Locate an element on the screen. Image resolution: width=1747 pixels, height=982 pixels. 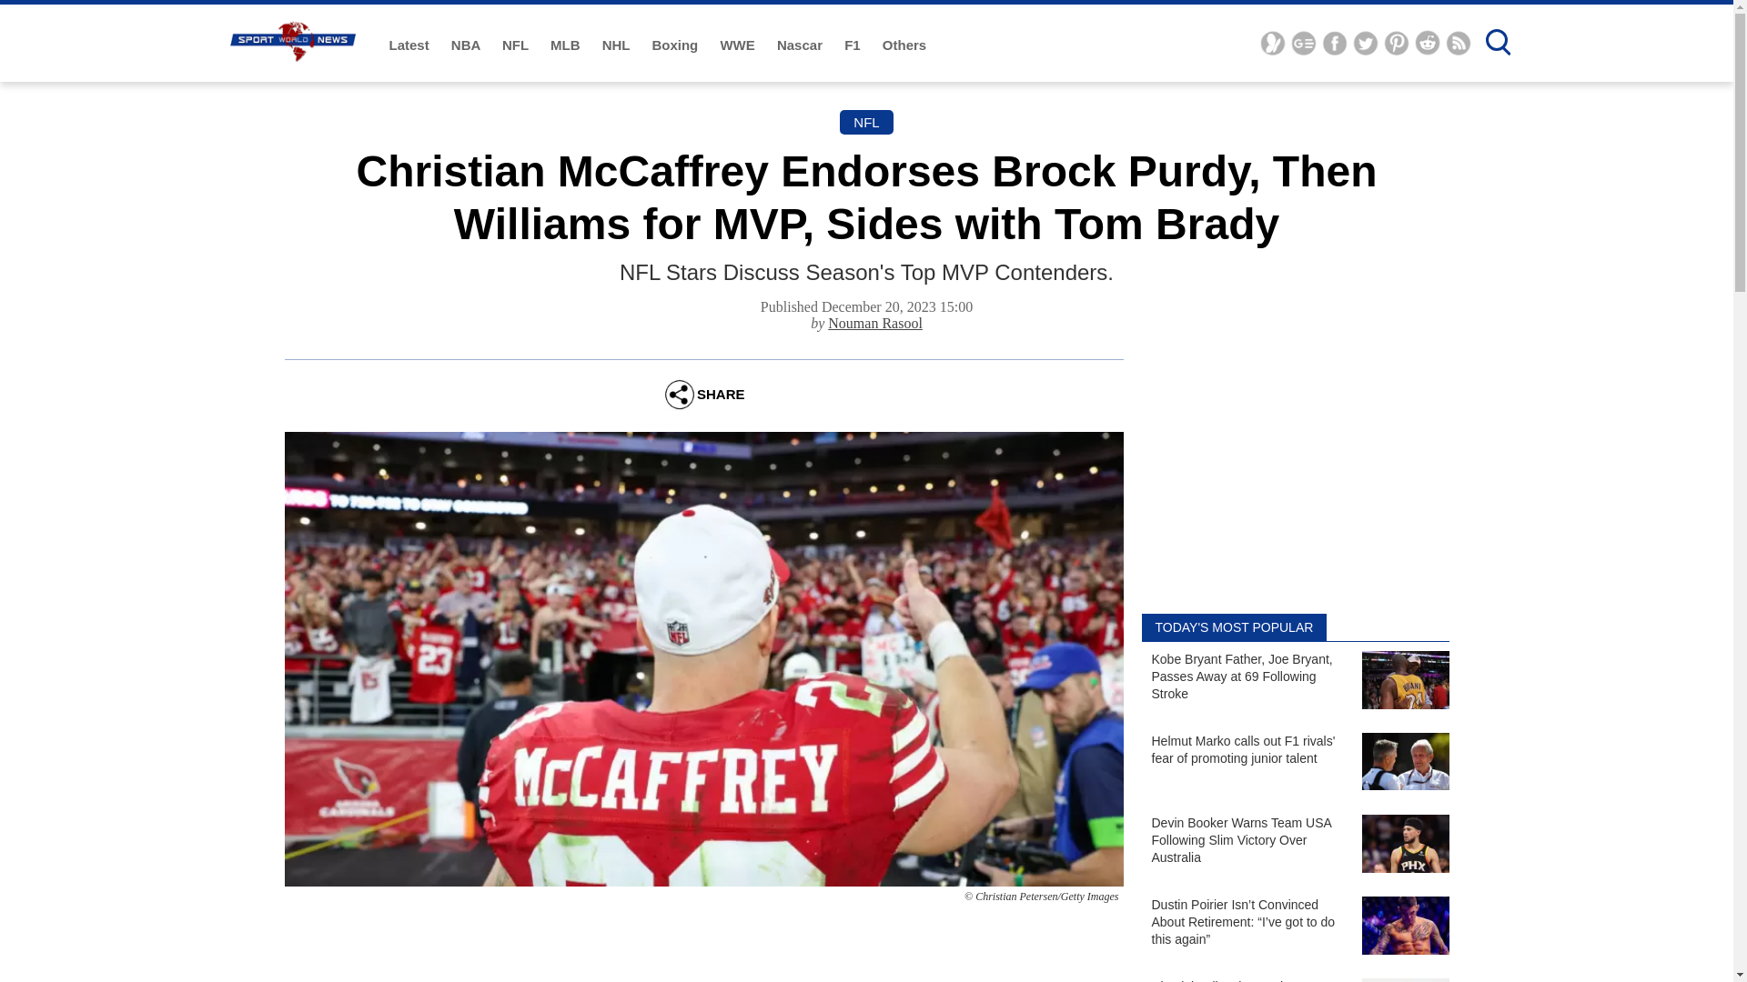
WWE is located at coordinates (739, 45).